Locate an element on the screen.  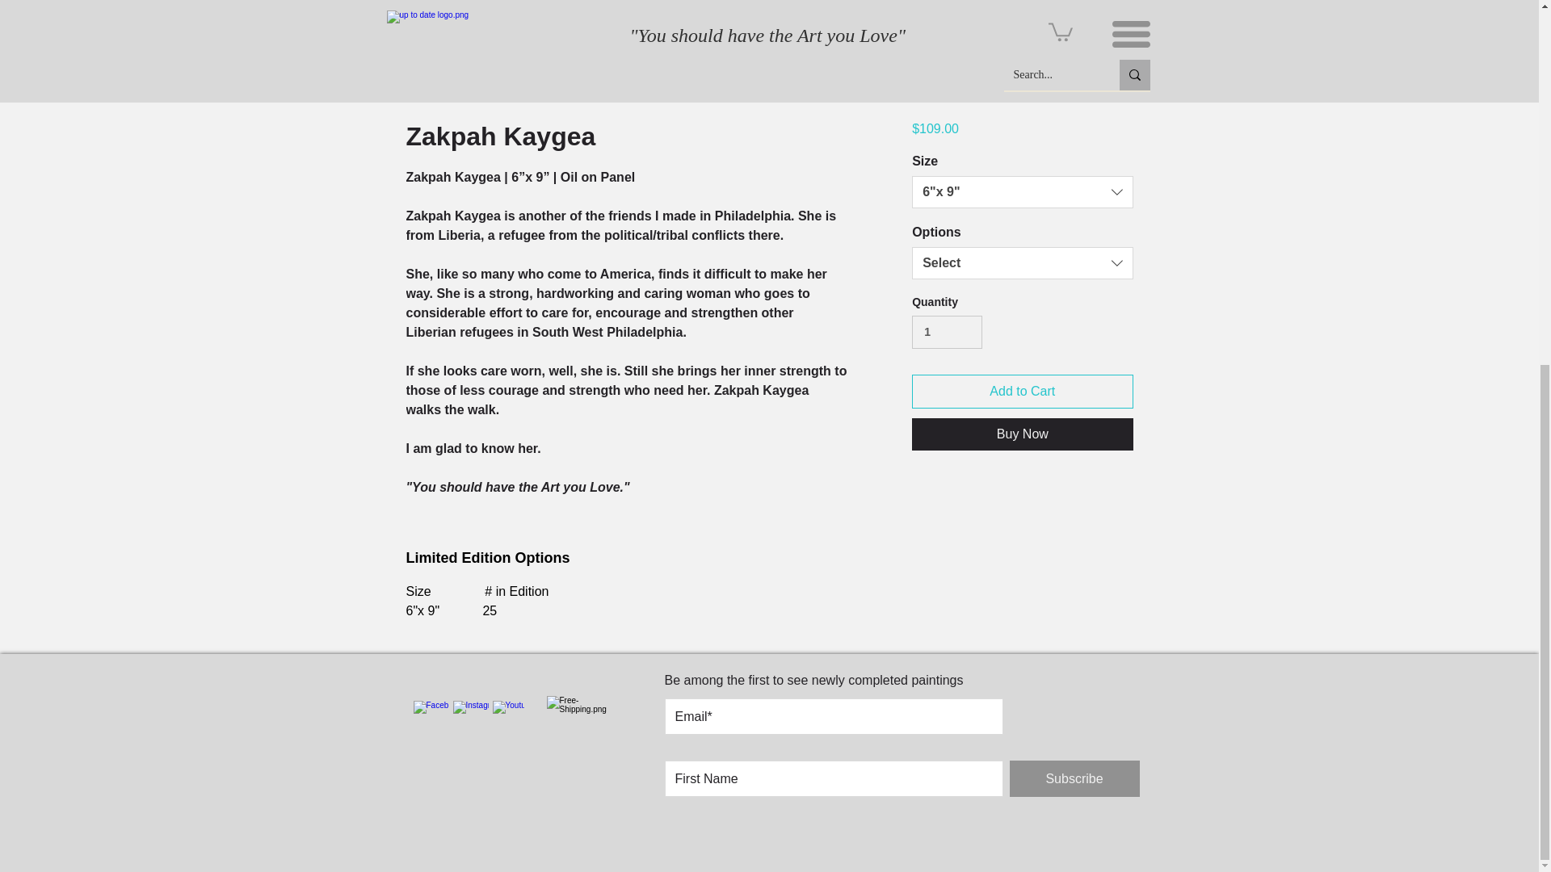
Add to Cart is located at coordinates (1021, 392).